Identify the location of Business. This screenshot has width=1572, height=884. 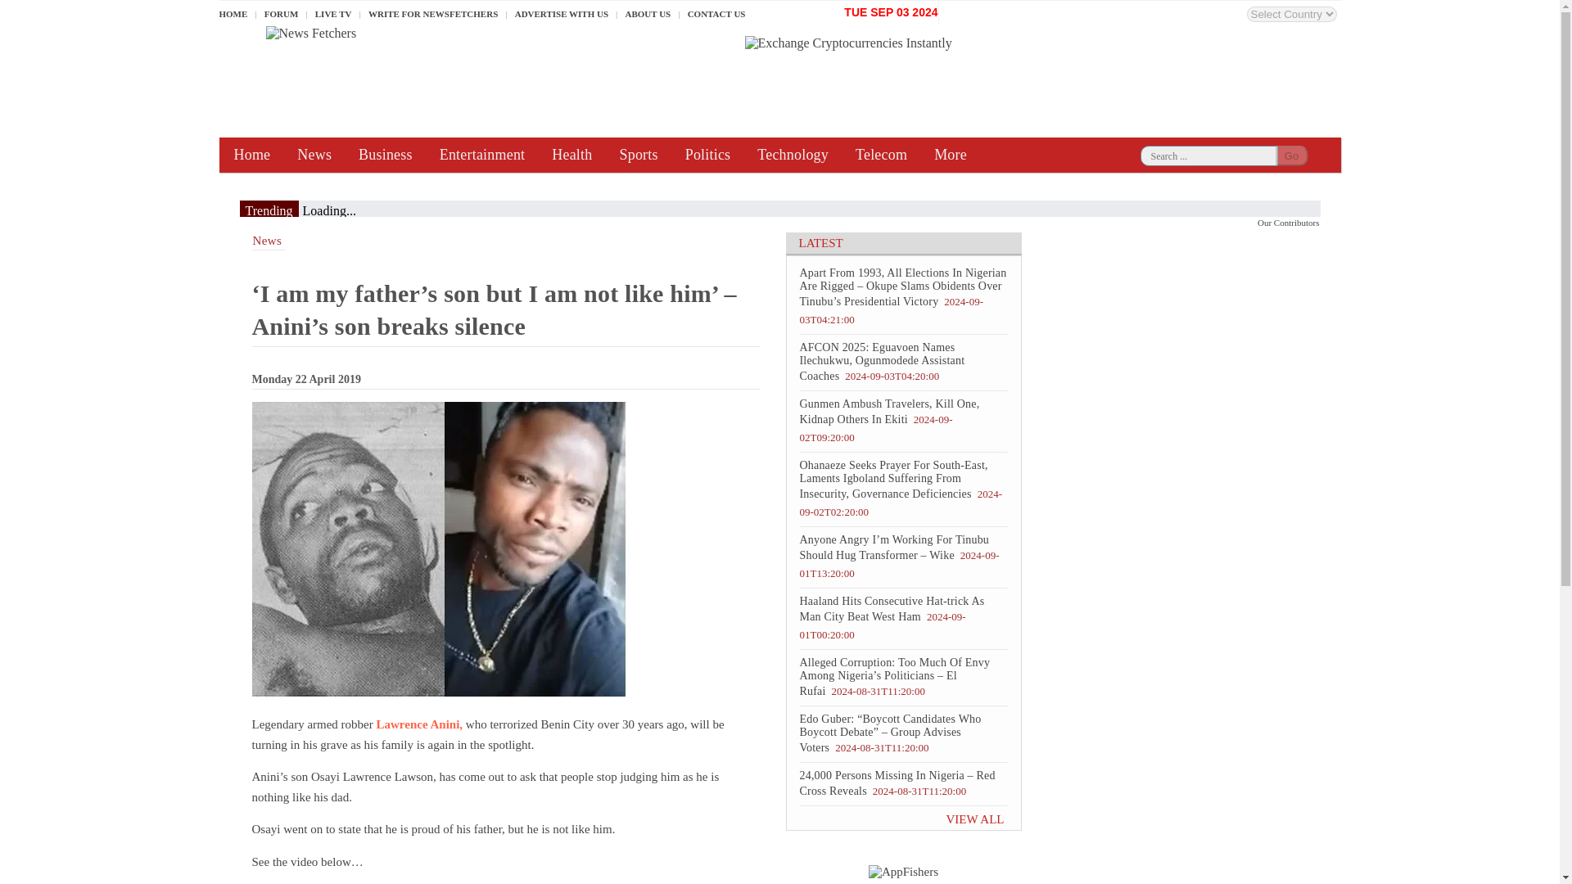
(385, 154).